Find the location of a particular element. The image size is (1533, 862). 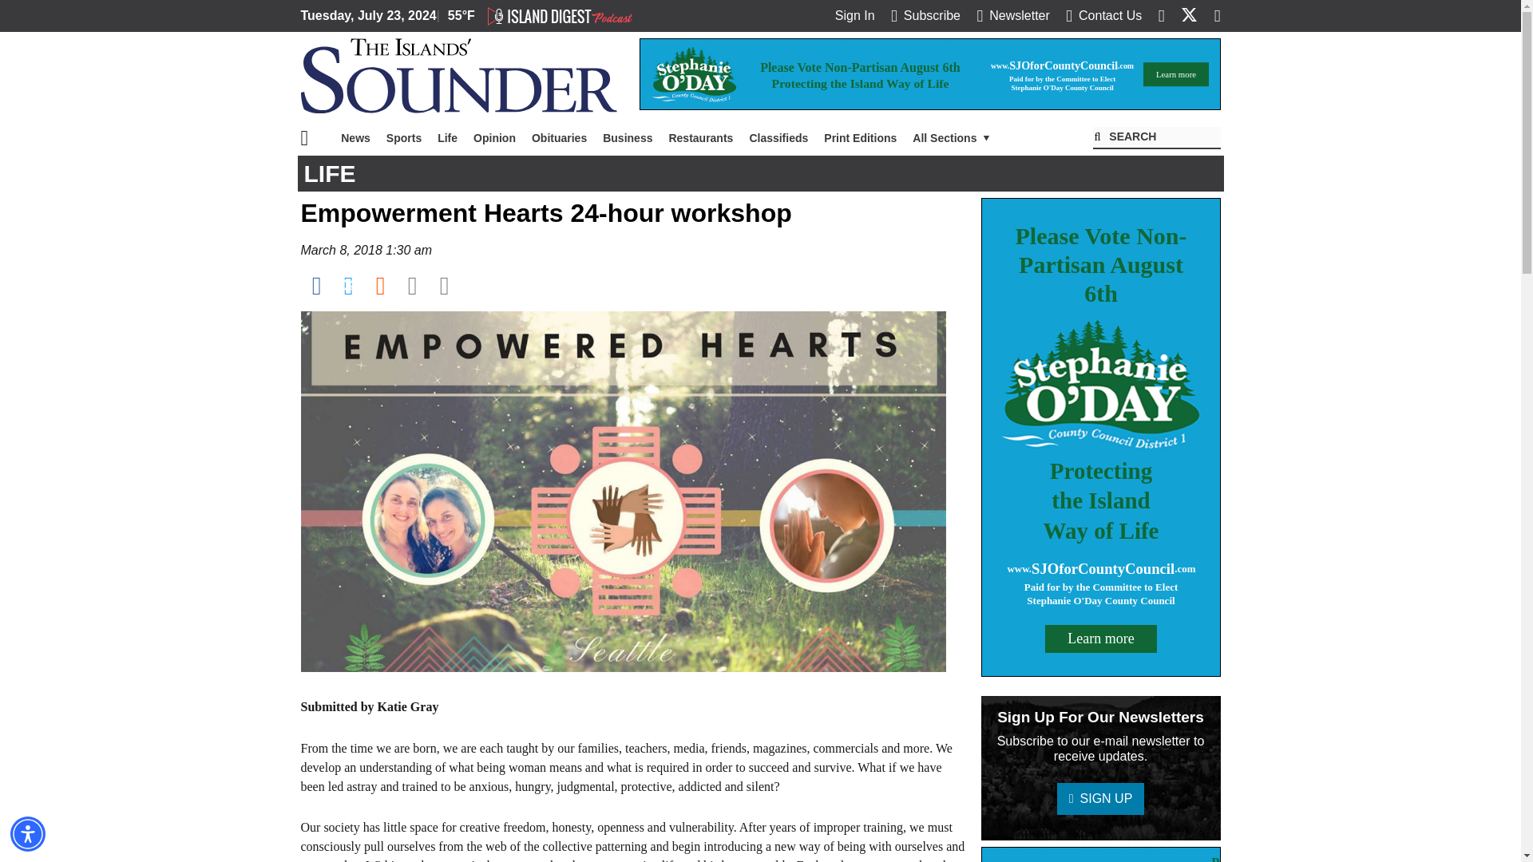

Contact Us is located at coordinates (1103, 15).